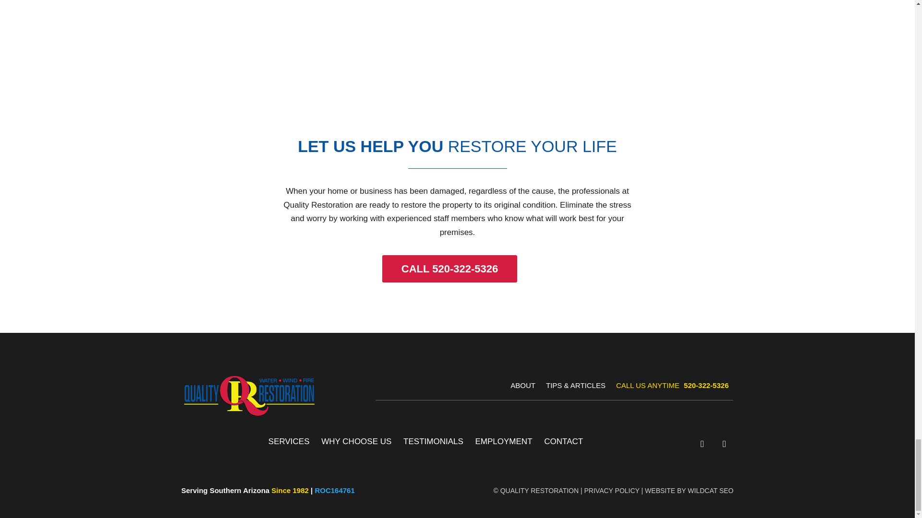 The image size is (922, 518). I want to click on Quality Restoration 24 Hour Emergency Services, so click(457, 61).